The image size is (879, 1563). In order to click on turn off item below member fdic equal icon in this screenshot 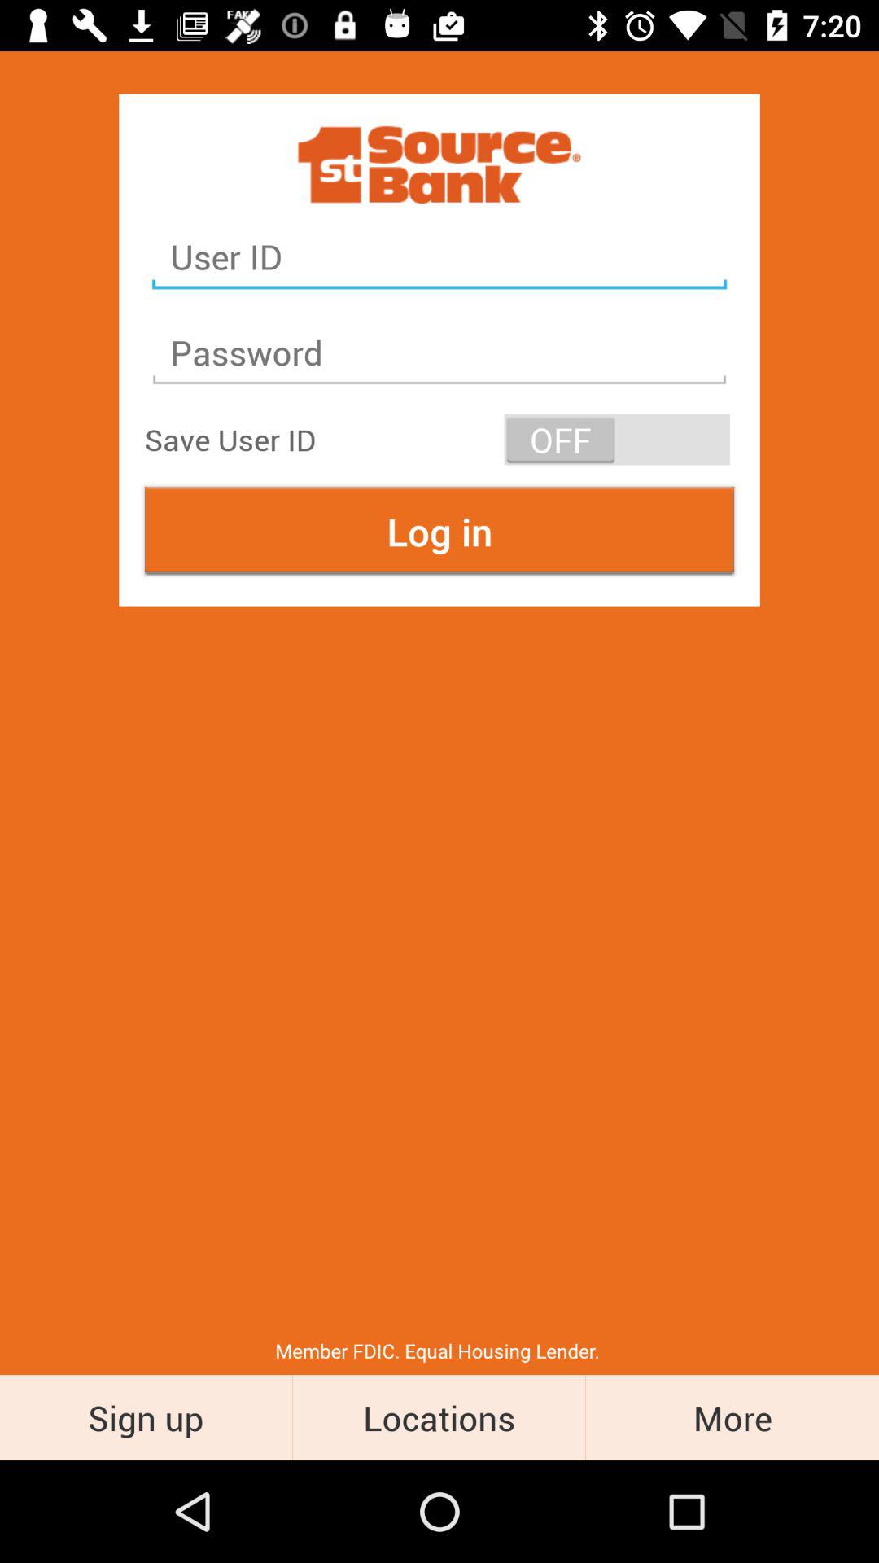, I will do `click(439, 1416)`.